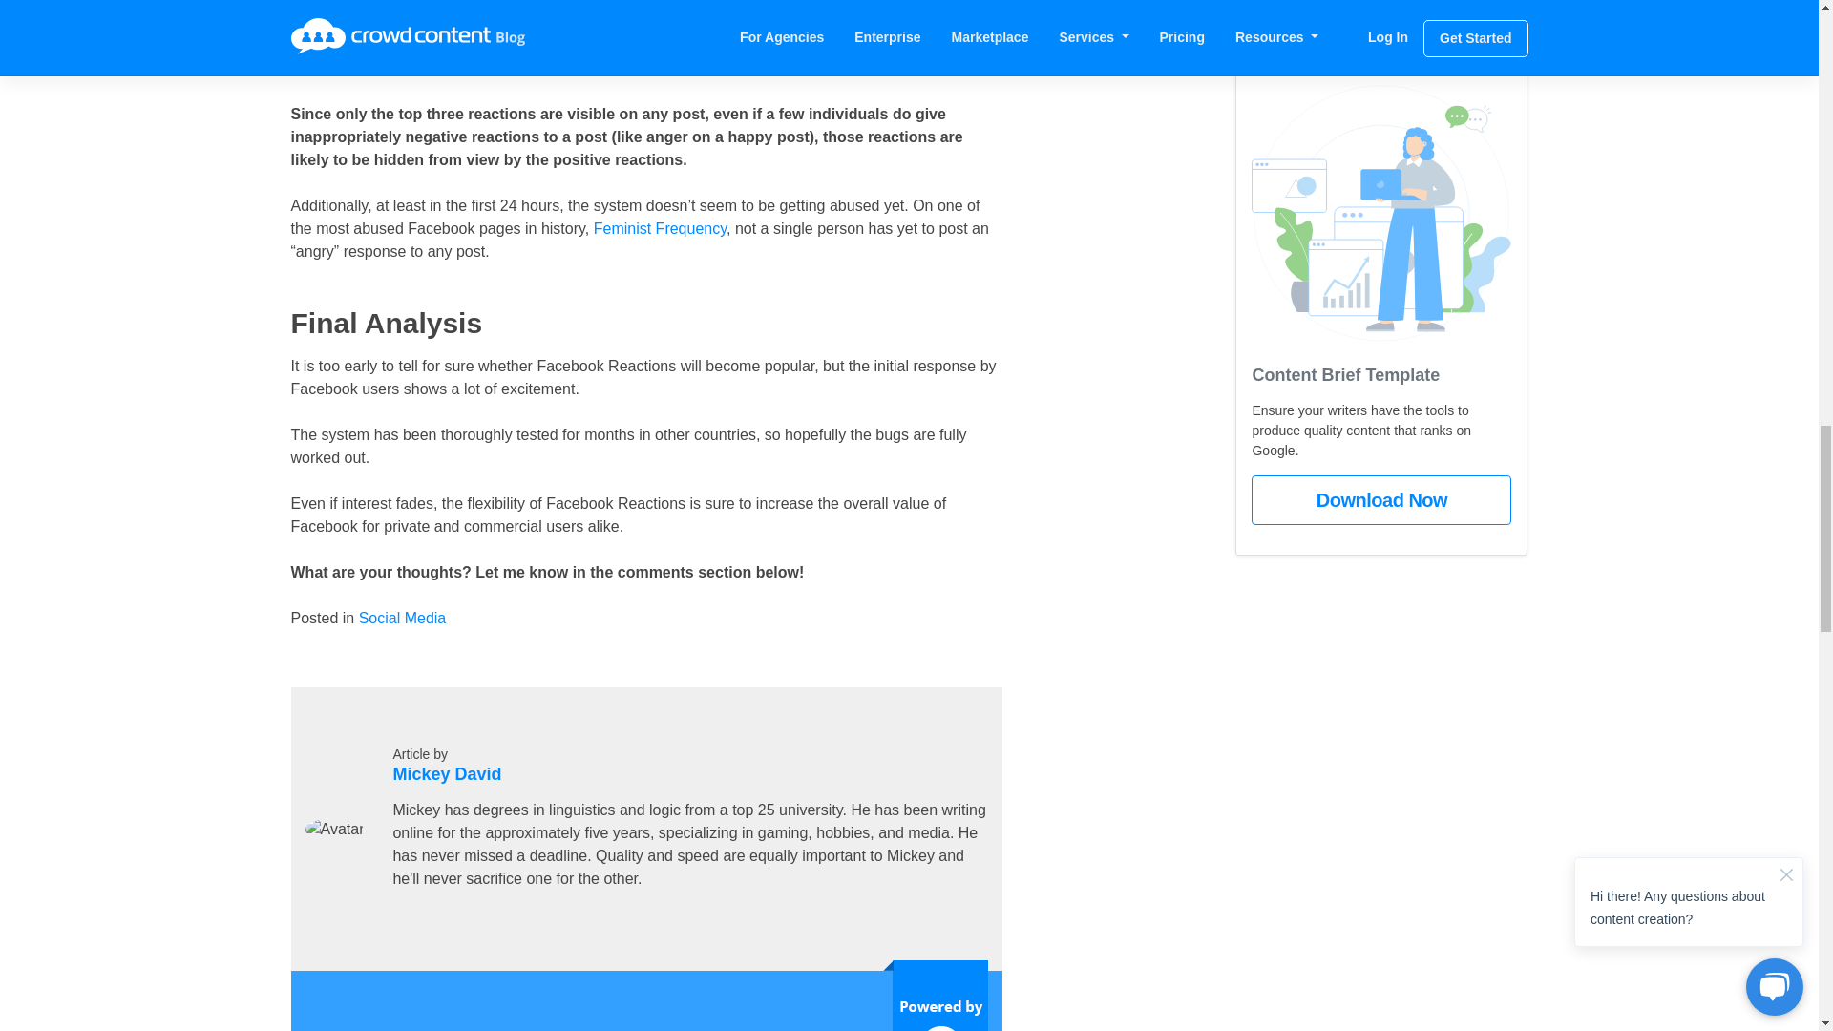 This screenshot has width=1833, height=1031. I want to click on Social Media, so click(403, 618).